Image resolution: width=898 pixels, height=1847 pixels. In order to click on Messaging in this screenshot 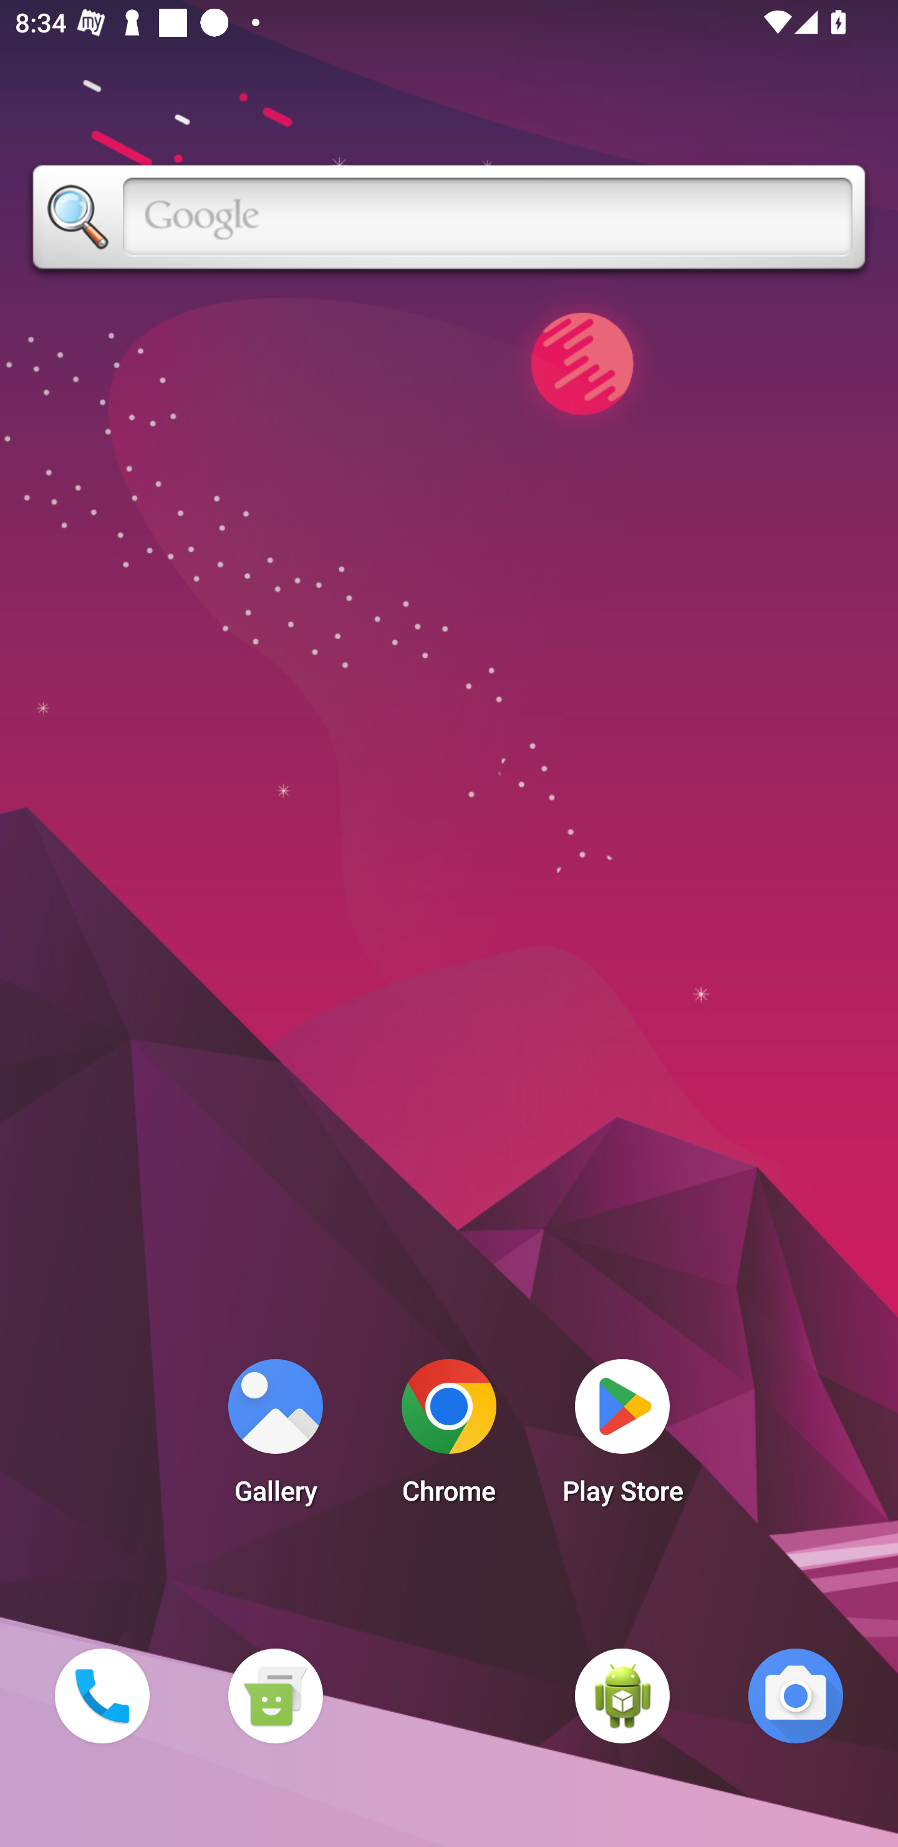, I will do `click(275, 1695)`.